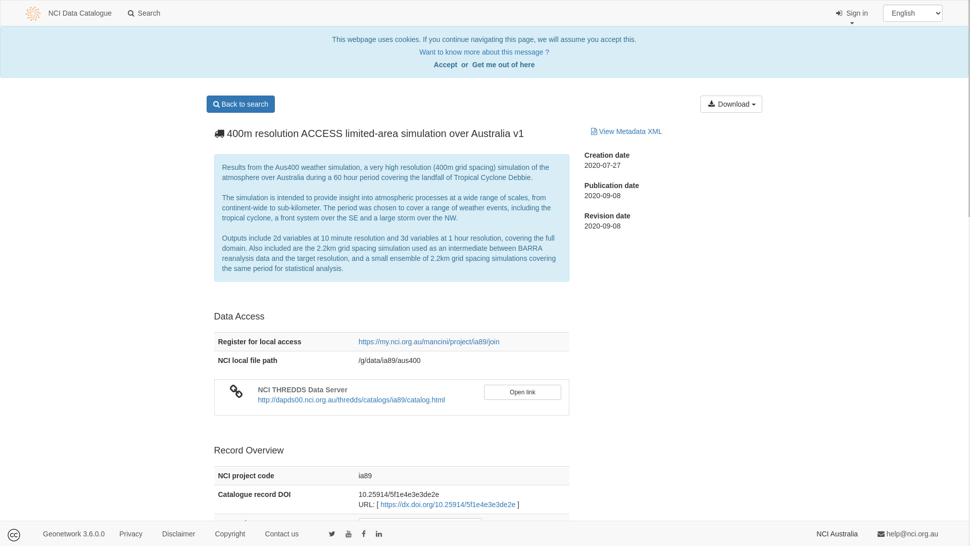 Image resolution: width=970 pixels, height=546 pixels. Describe the element at coordinates (84, 13) in the screenshot. I see `NCI Data Catalogue` at that location.